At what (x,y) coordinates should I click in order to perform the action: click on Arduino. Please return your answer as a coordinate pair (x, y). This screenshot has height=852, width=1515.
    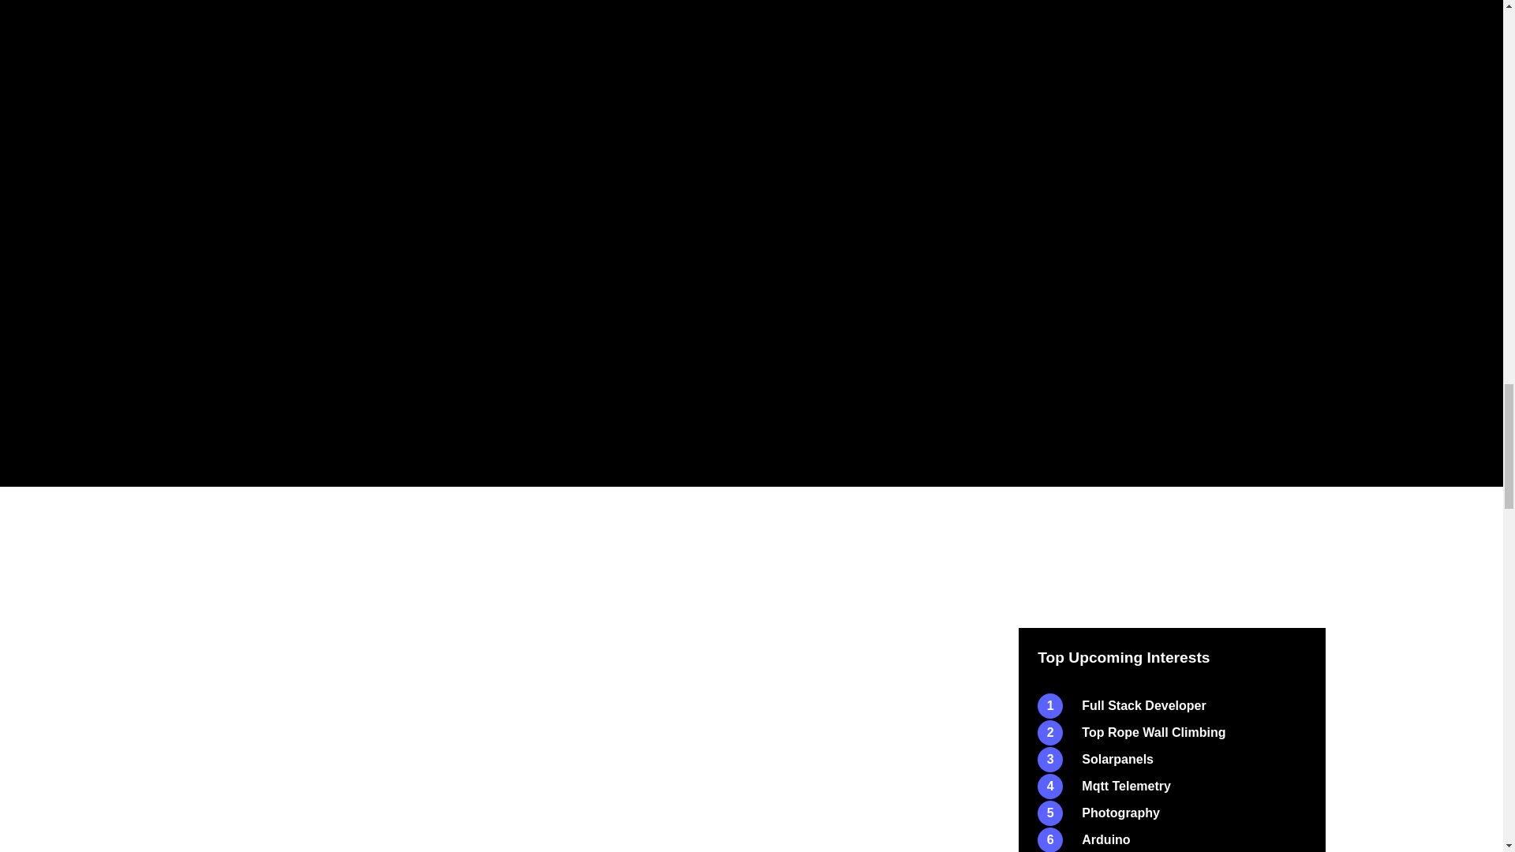
    Looking at the image, I should click on (1172, 839).